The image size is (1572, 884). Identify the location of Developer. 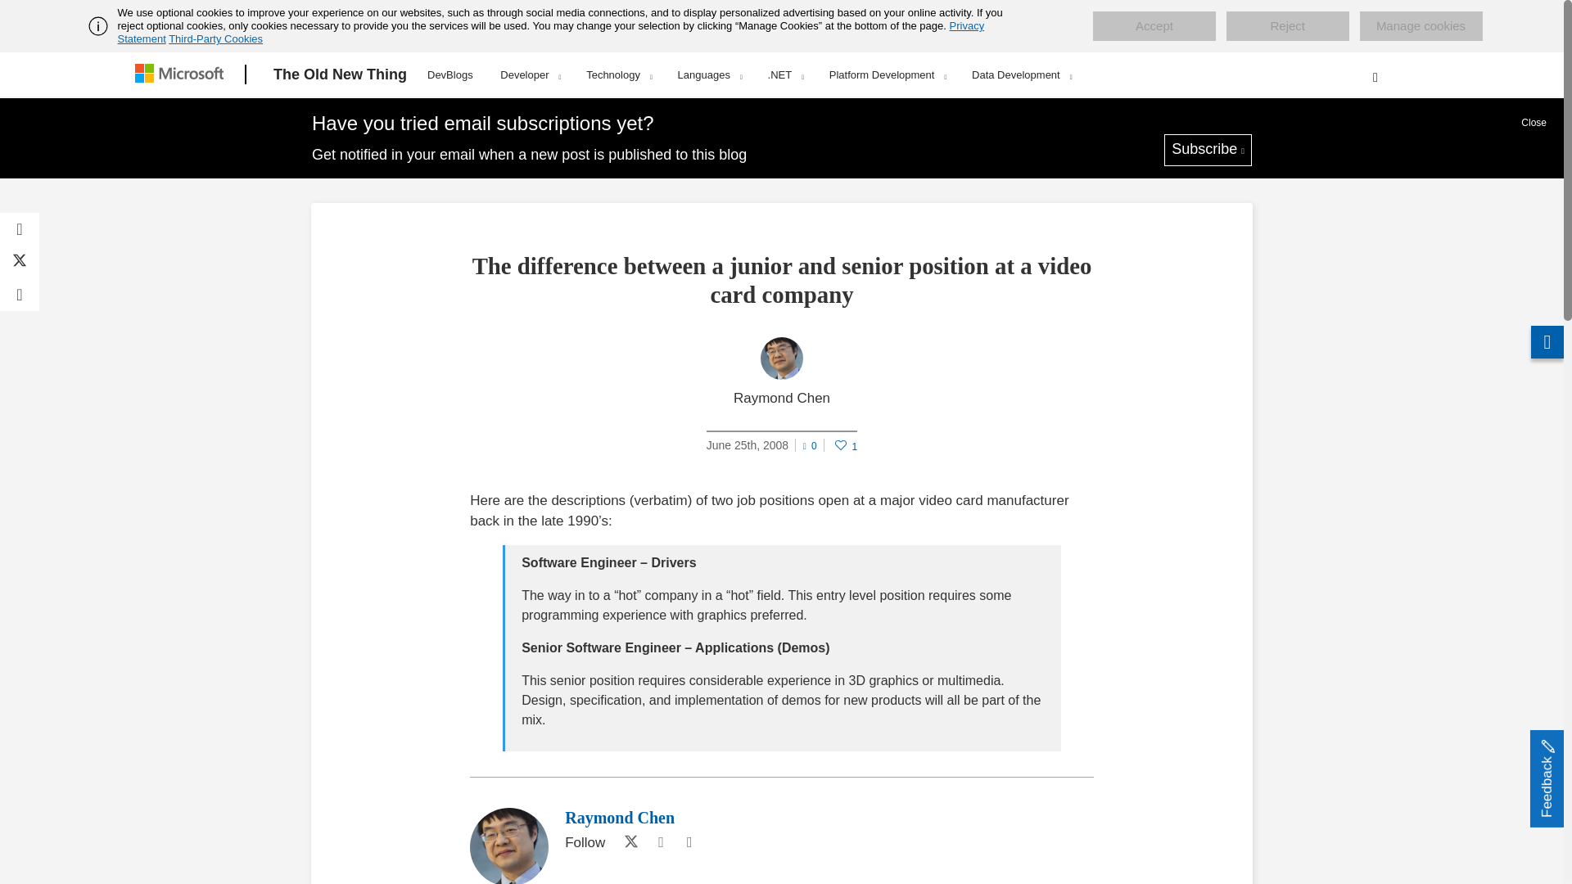
(529, 74).